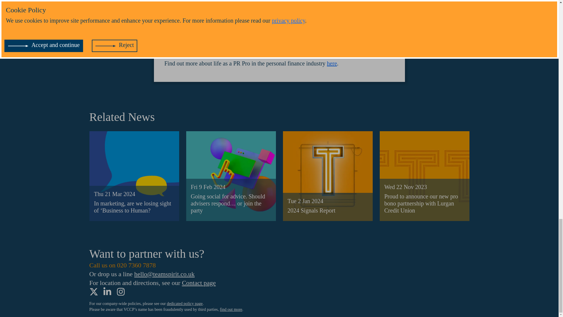  I want to click on Contact page, so click(199, 283).